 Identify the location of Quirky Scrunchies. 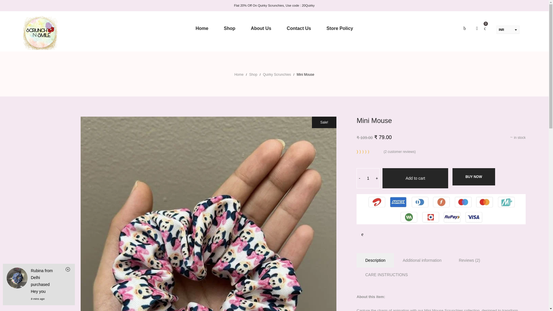
(277, 74).